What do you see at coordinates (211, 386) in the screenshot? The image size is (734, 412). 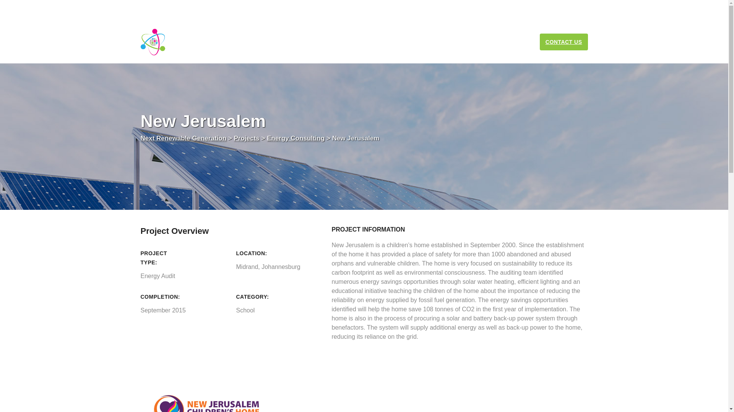 I see `new-jerusalem` at bounding box center [211, 386].